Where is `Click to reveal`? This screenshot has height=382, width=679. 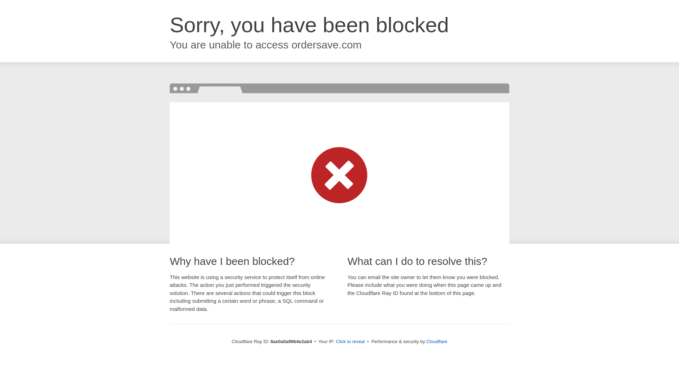 Click to reveal is located at coordinates (350, 342).